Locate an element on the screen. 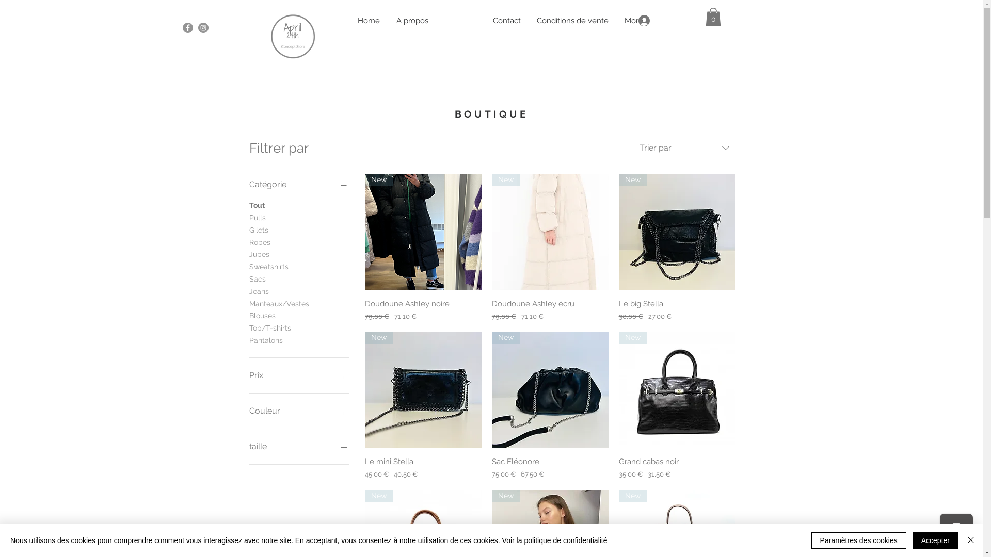 The width and height of the screenshot is (991, 557). 0 is located at coordinates (713, 17).